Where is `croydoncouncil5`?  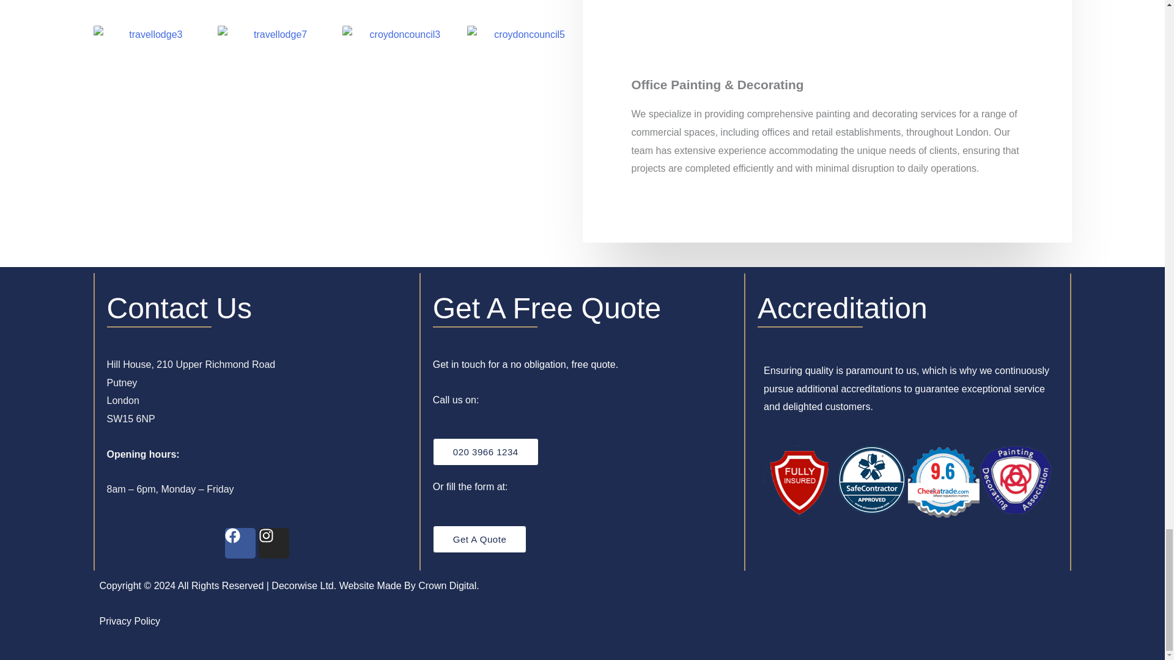
croydoncouncil5 is located at coordinates (525, 103).